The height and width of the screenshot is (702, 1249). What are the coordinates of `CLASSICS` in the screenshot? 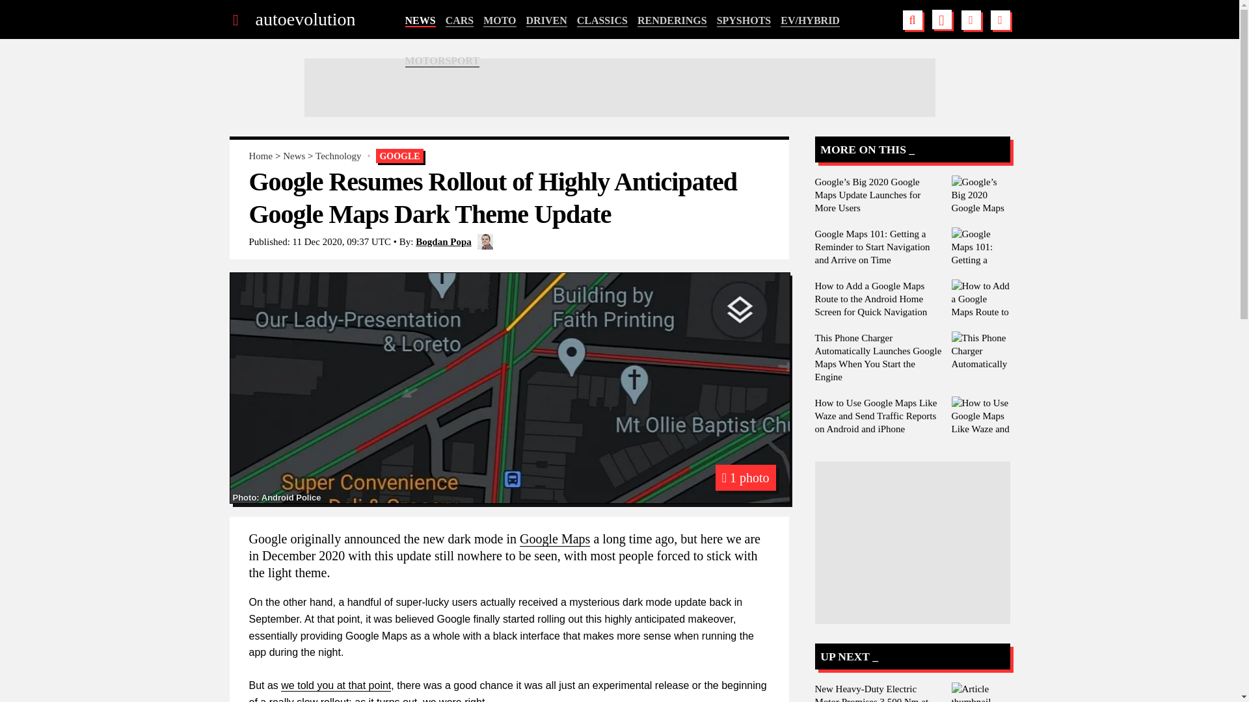 It's located at (602, 21).